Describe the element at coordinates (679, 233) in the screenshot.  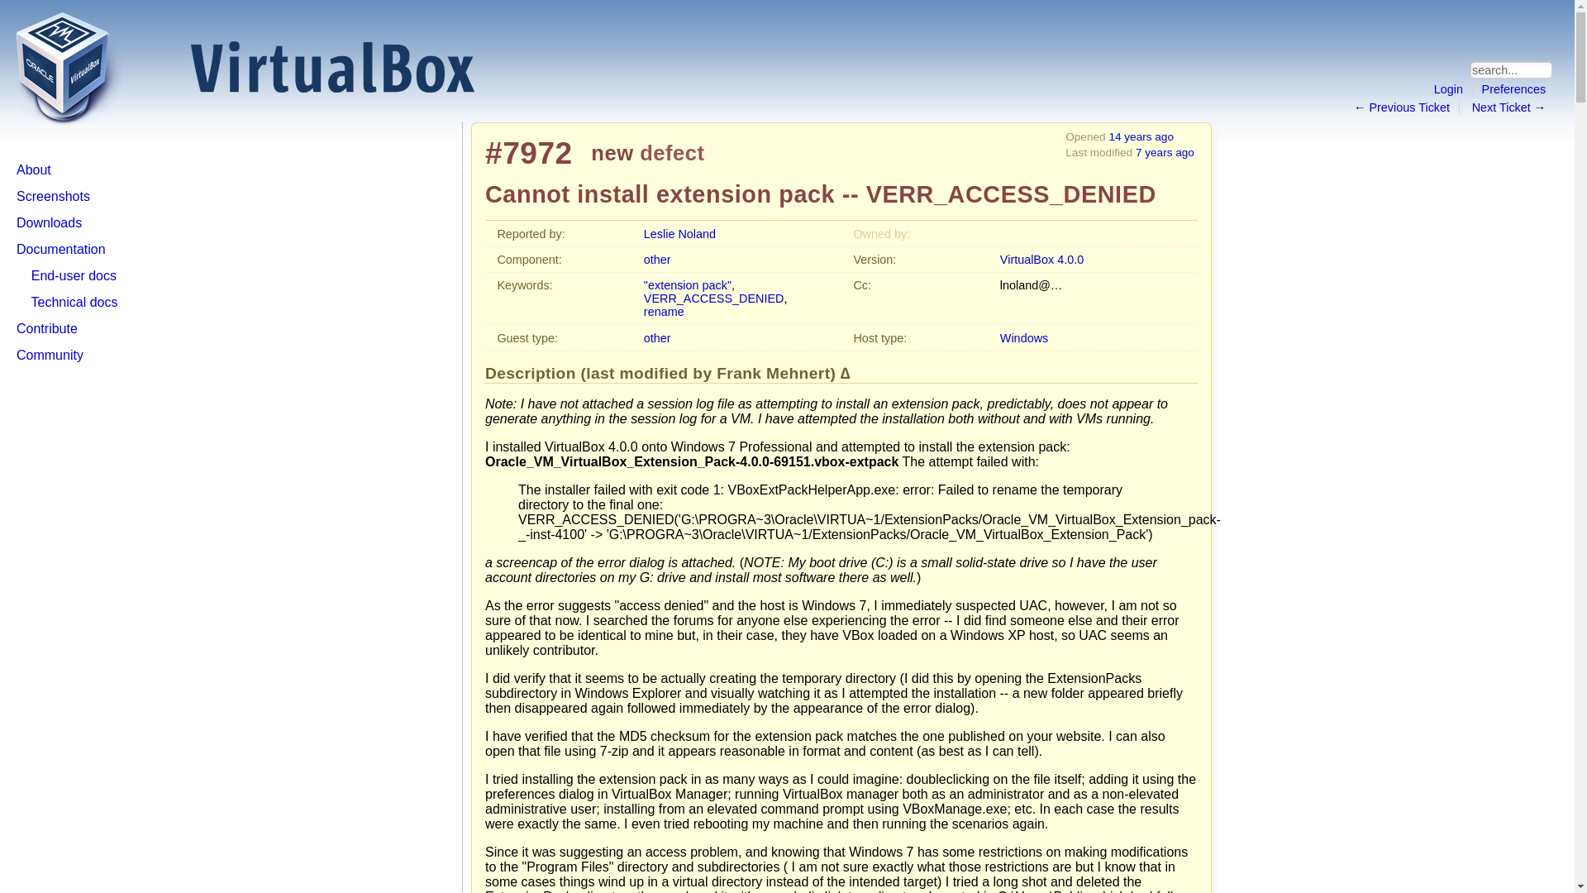
I see `Leslie Noland` at that location.